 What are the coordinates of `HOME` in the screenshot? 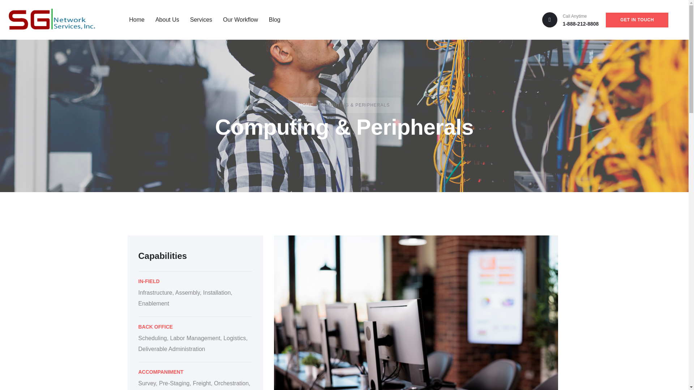 It's located at (306, 105).